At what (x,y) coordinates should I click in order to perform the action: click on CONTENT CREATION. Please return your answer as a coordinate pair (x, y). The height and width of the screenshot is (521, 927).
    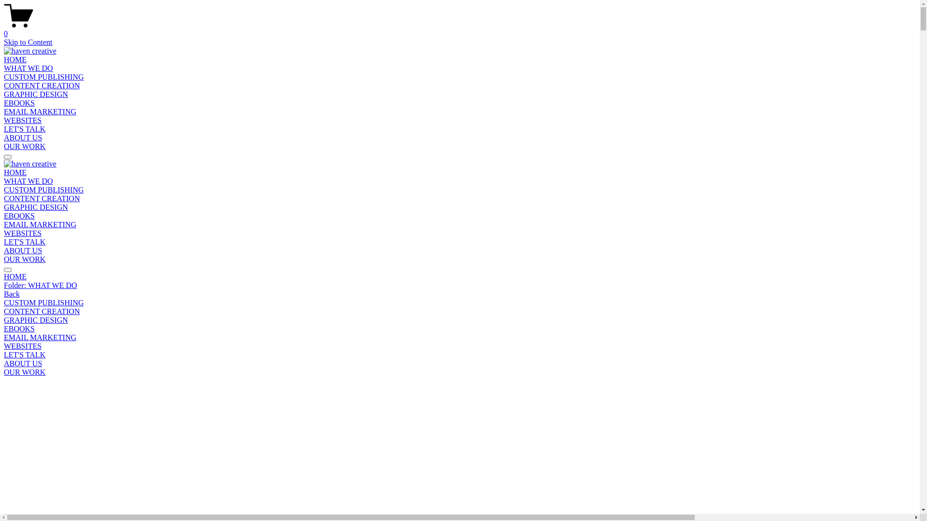
    Looking at the image, I should click on (42, 86).